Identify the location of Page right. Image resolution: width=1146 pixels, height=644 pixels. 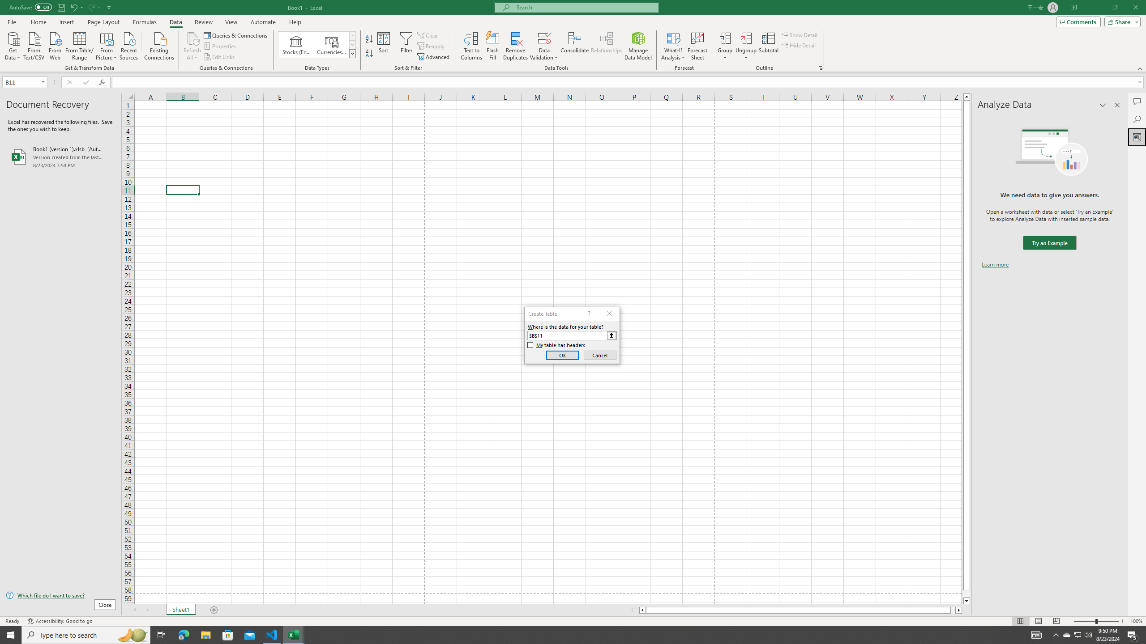
(954, 610).